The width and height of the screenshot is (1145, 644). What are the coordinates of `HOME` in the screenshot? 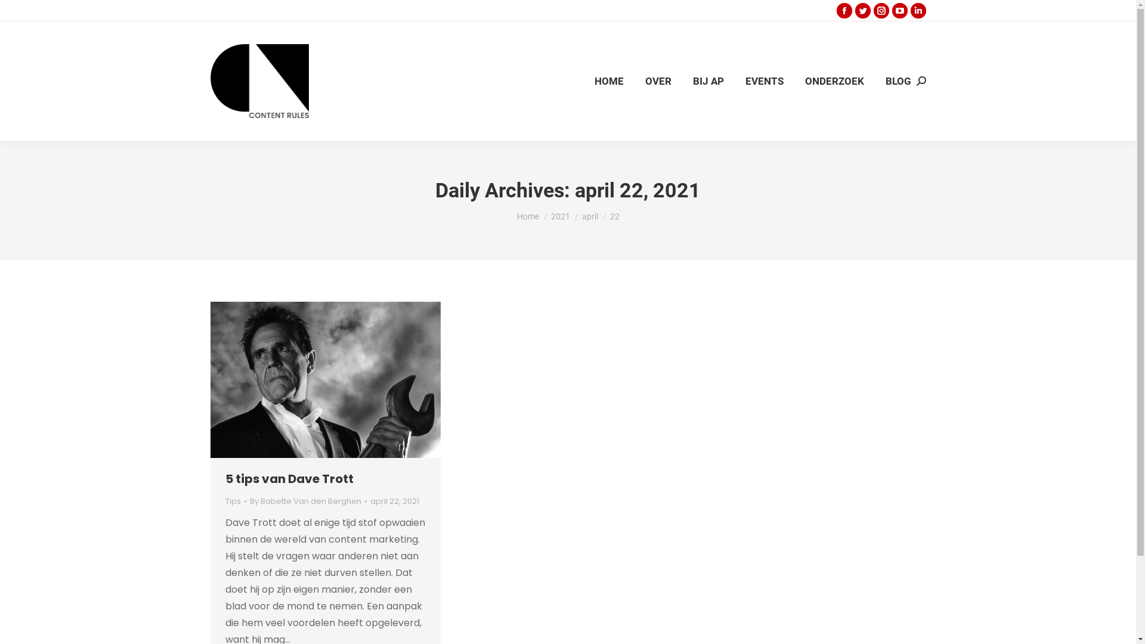 It's located at (608, 81).